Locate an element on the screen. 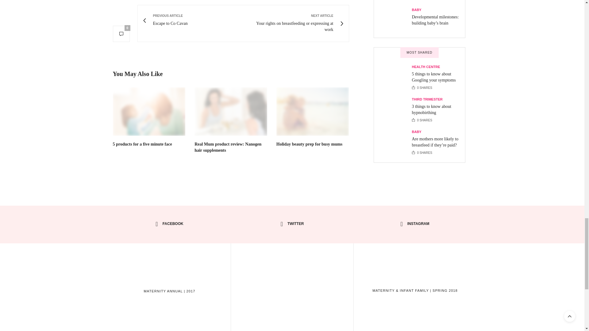 The height and width of the screenshot is (331, 589). 5 products for a five minute face is located at coordinates (142, 144).